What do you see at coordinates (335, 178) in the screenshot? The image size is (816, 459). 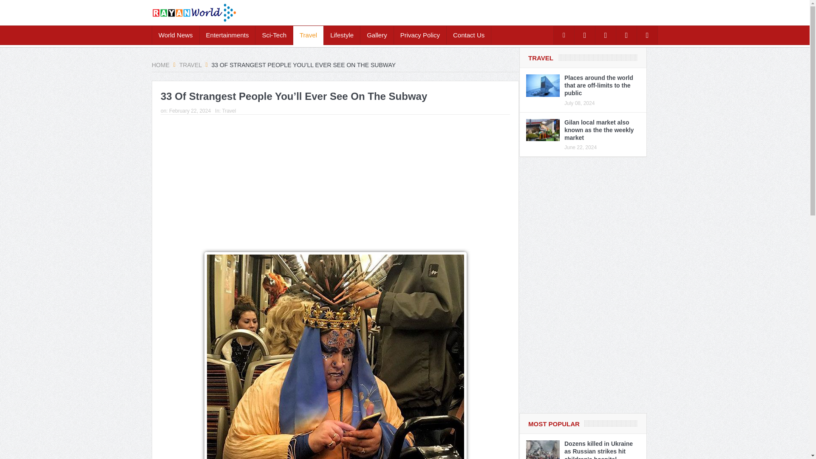 I see `Advertisement` at bounding box center [335, 178].